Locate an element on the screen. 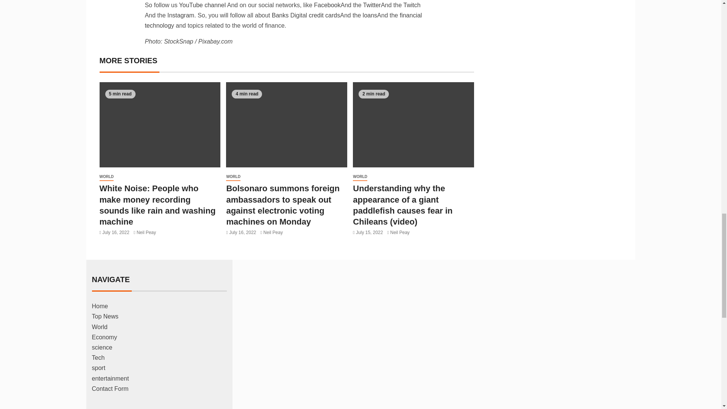 Image resolution: width=727 pixels, height=409 pixels. financial technology is located at coordinates (283, 20).